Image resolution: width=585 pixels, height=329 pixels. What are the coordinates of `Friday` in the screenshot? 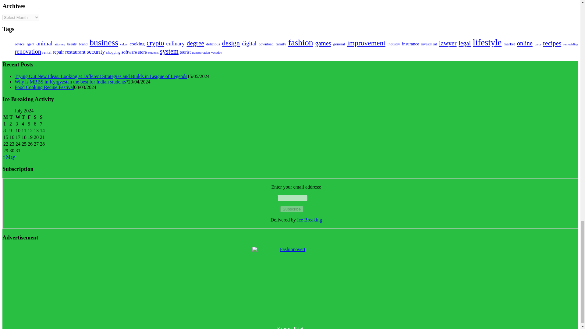 It's located at (30, 117).